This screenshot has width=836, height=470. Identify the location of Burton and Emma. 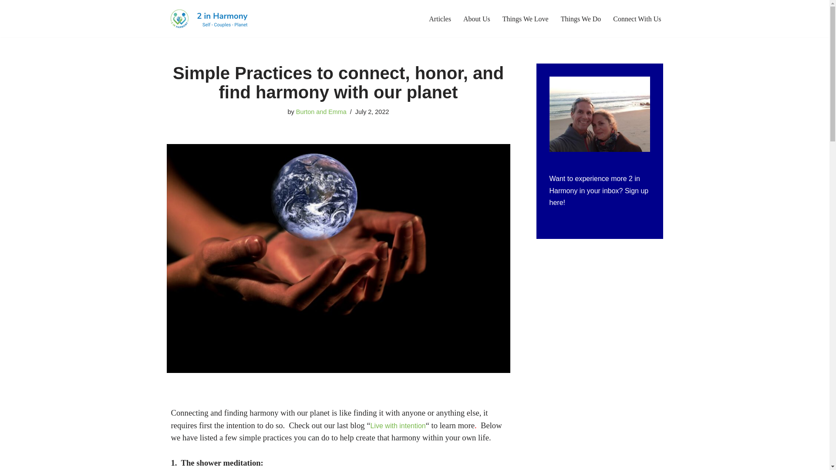
(321, 111).